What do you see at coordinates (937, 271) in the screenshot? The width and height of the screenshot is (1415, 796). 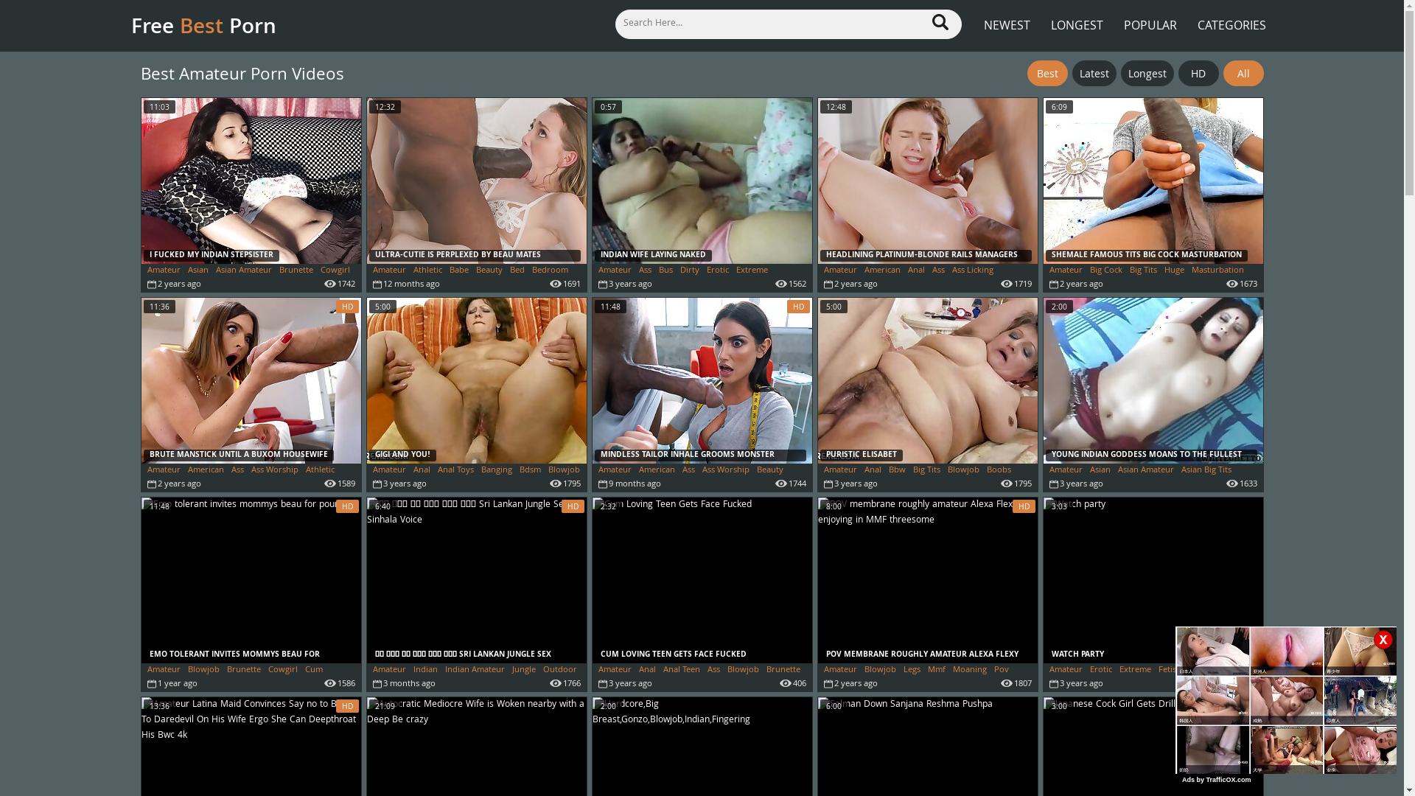 I see `Ass` at bounding box center [937, 271].